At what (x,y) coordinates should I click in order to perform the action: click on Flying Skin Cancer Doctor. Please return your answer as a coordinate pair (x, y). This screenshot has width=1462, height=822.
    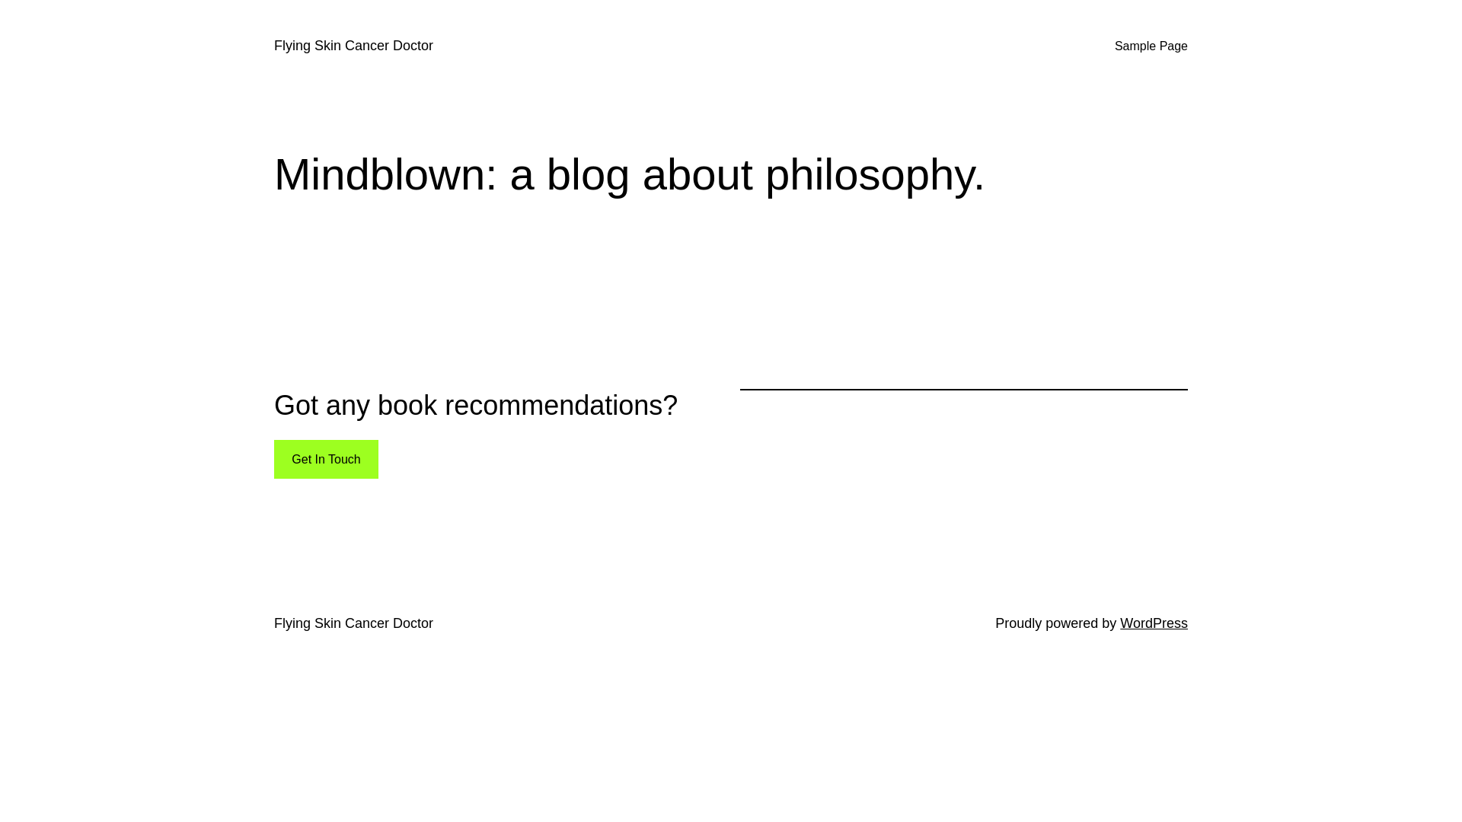
    Looking at the image, I should click on (353, 623).